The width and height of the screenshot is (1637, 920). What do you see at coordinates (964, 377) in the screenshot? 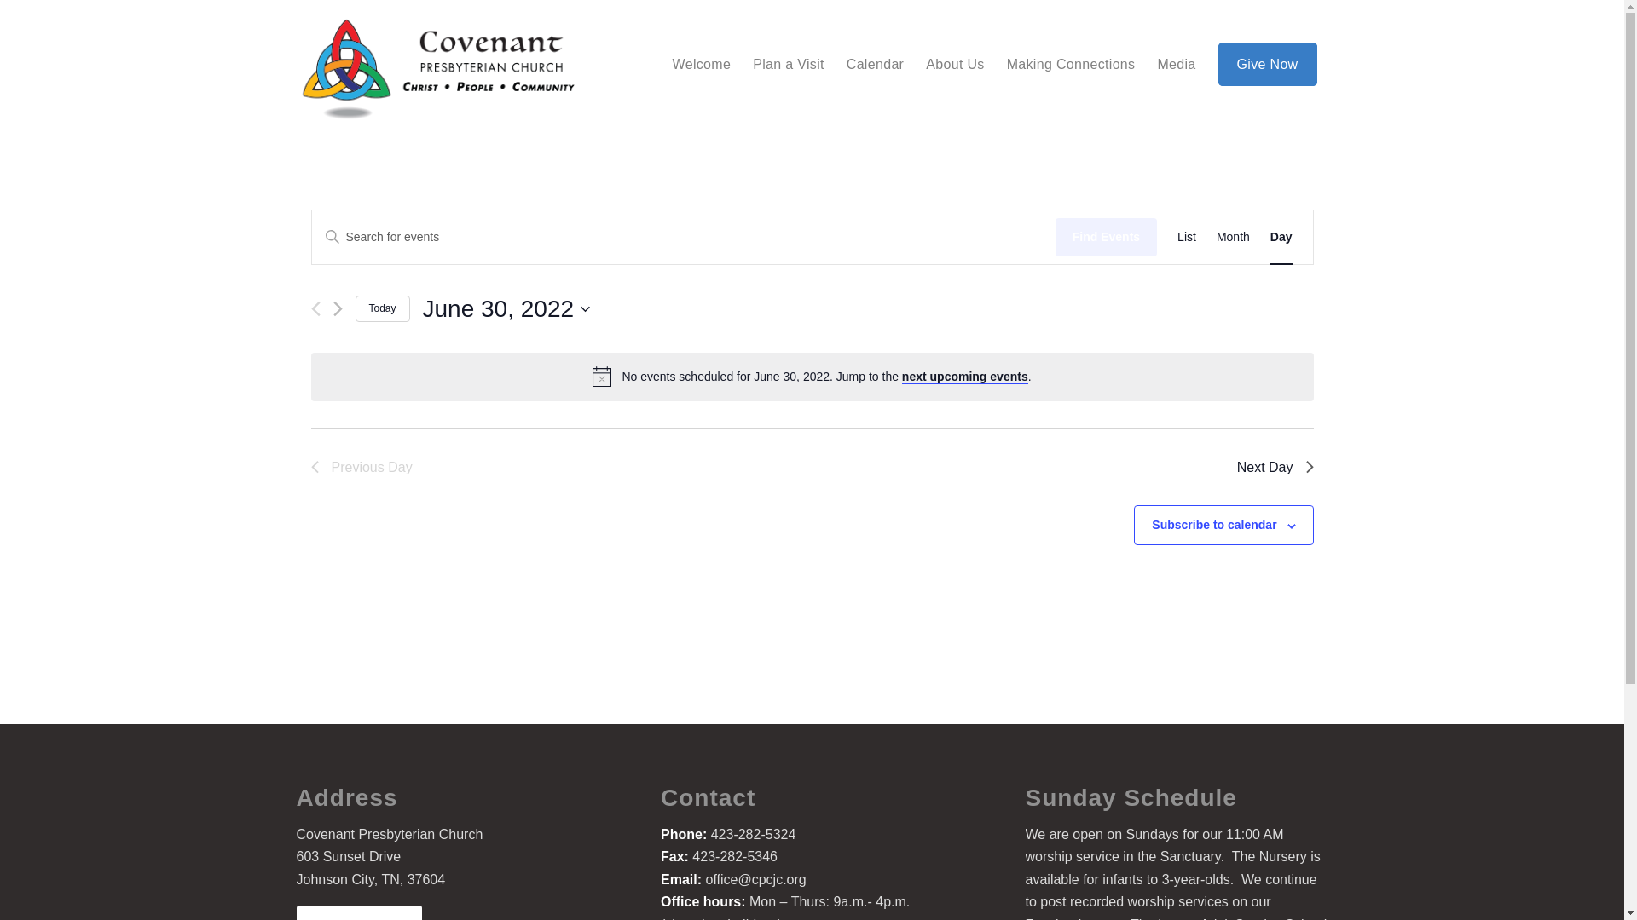
I see `next upcoming events` at bounding box center [964, 377].